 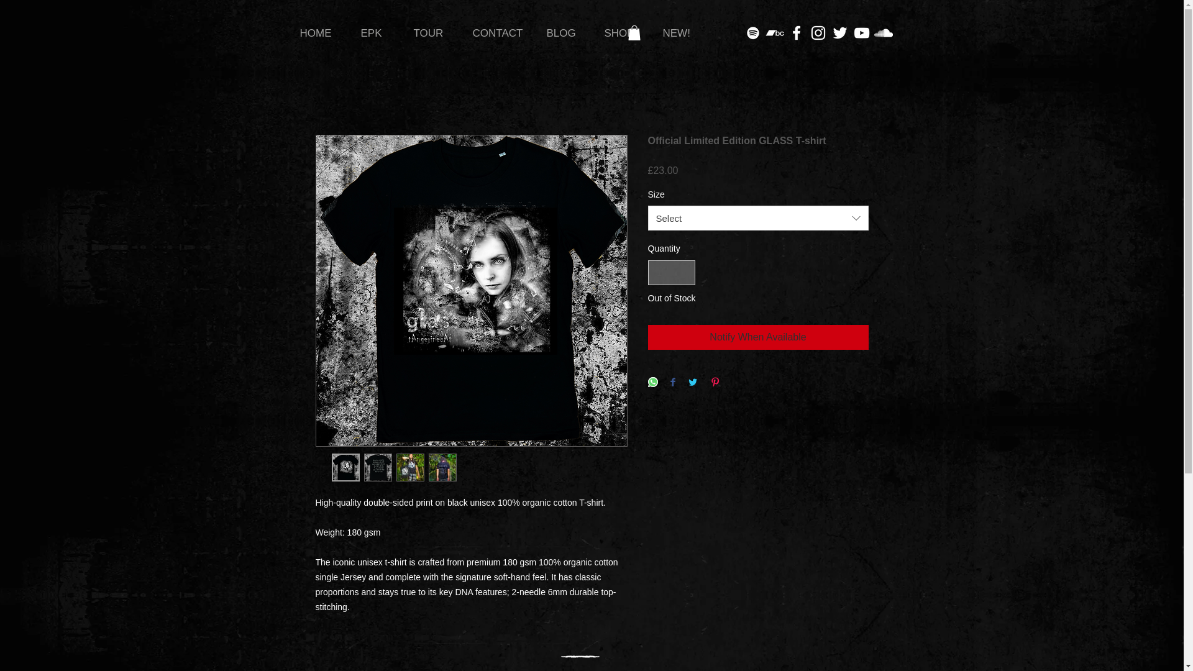 I want to click on Select, so click(x=758, y=217).